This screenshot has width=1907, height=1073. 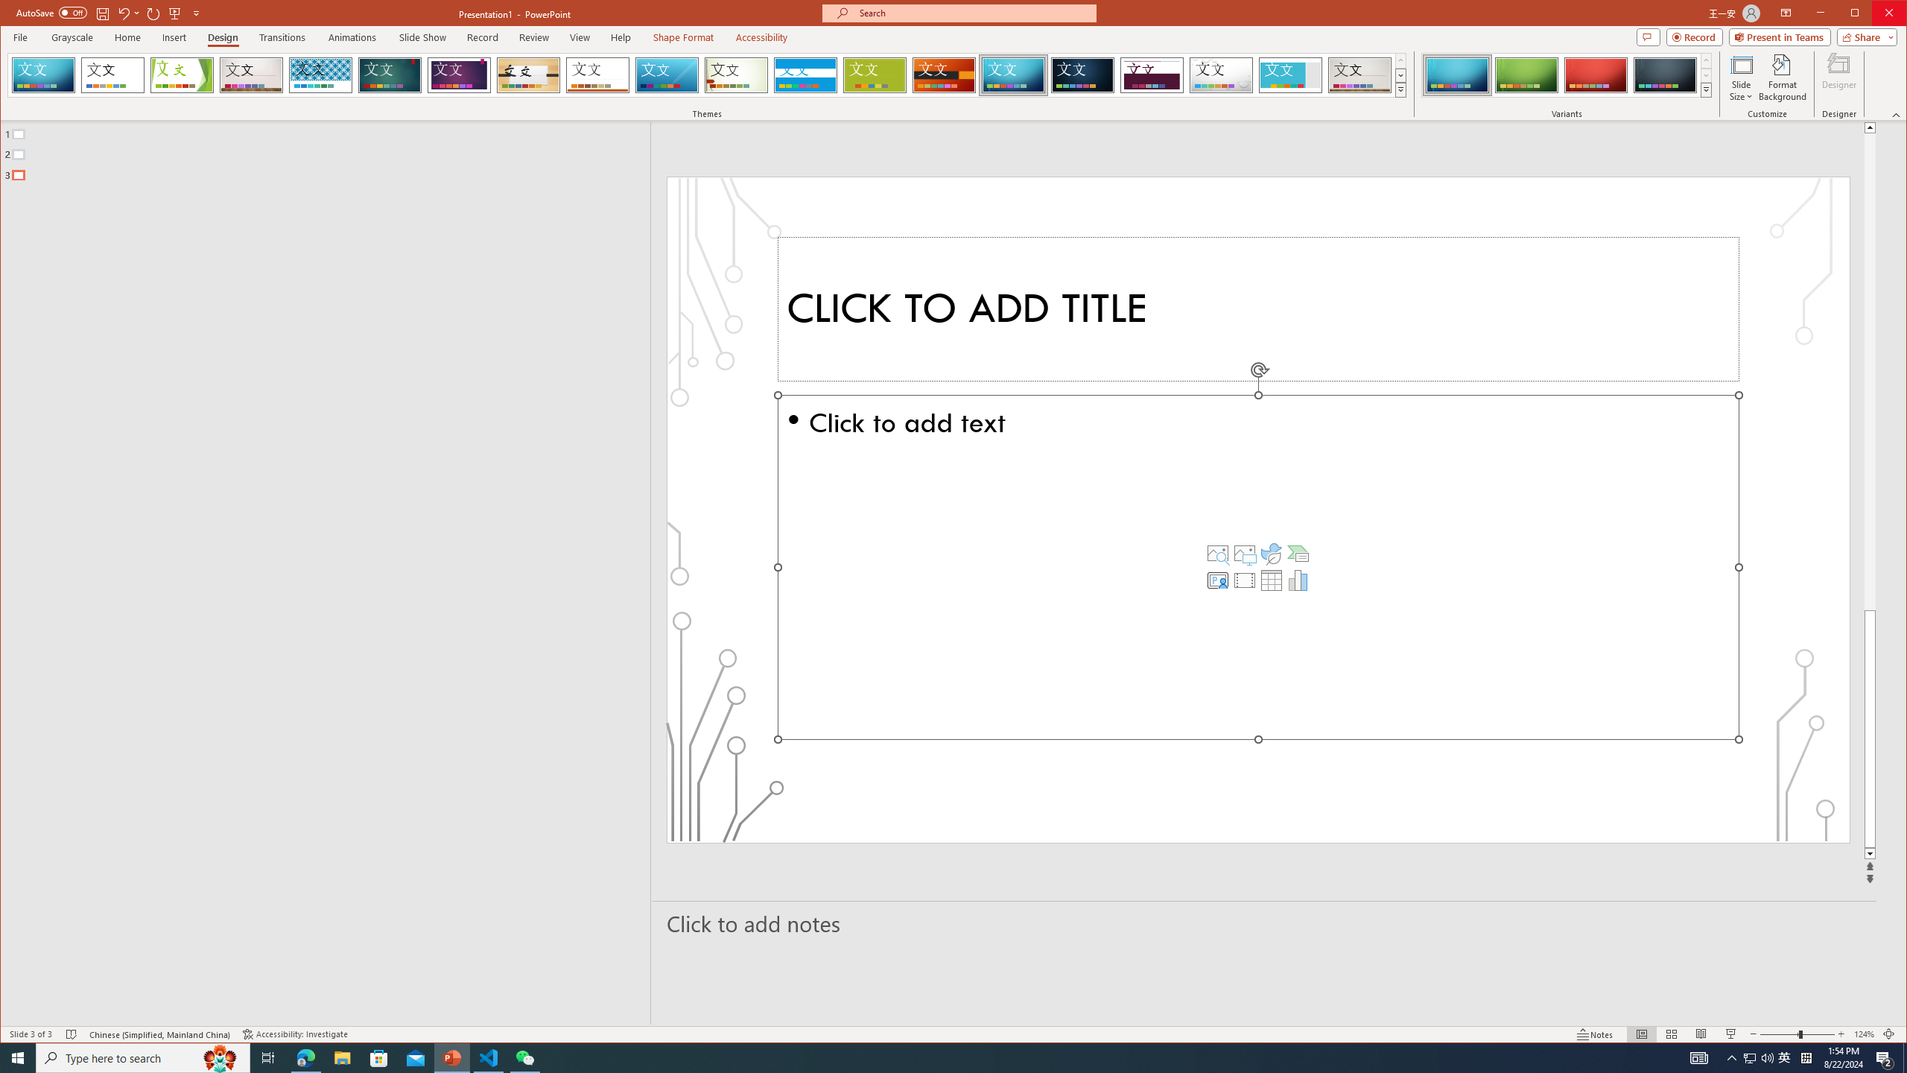 What do you see at coordinates (1244, 553) in the screenshot?
I see `Pictures` at bounding box center [1244, 553].